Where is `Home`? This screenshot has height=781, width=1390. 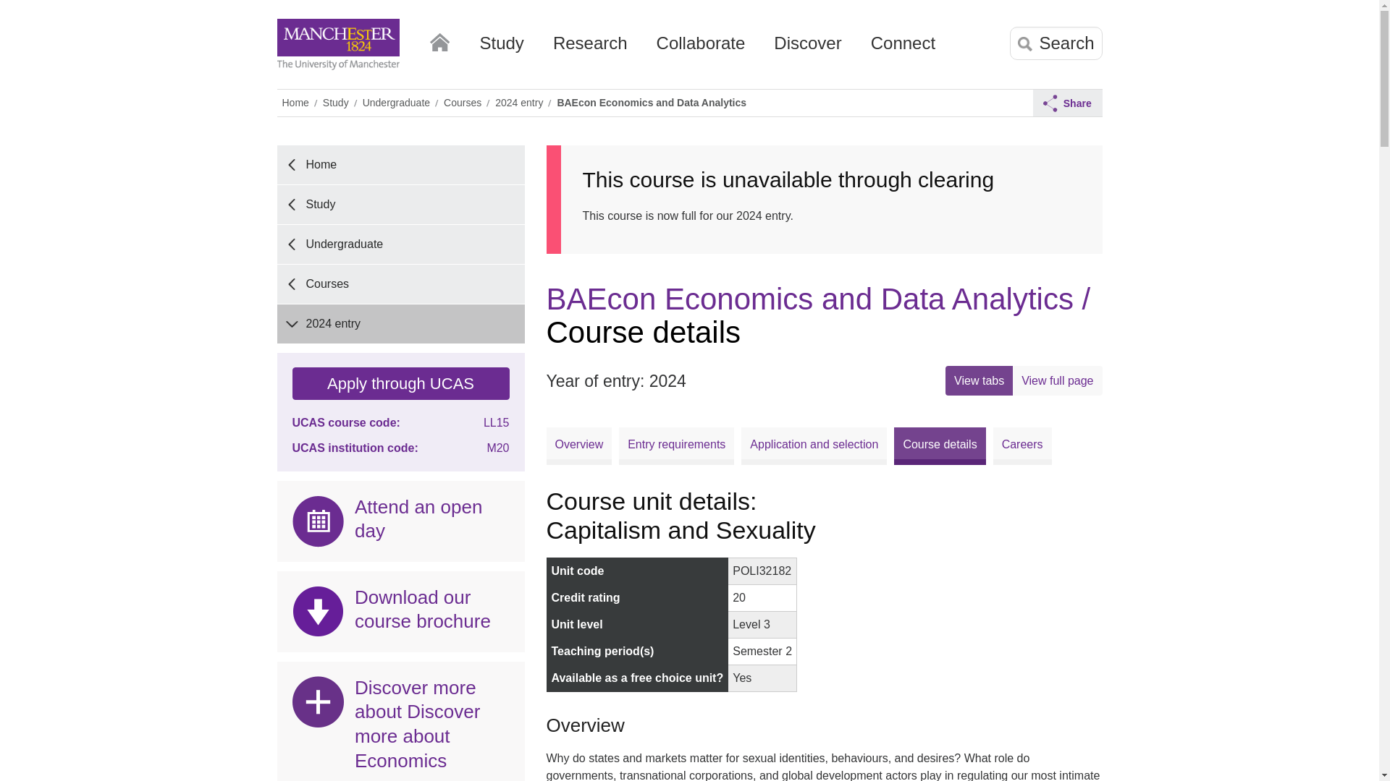
Home is located at coordinates (439, 39).